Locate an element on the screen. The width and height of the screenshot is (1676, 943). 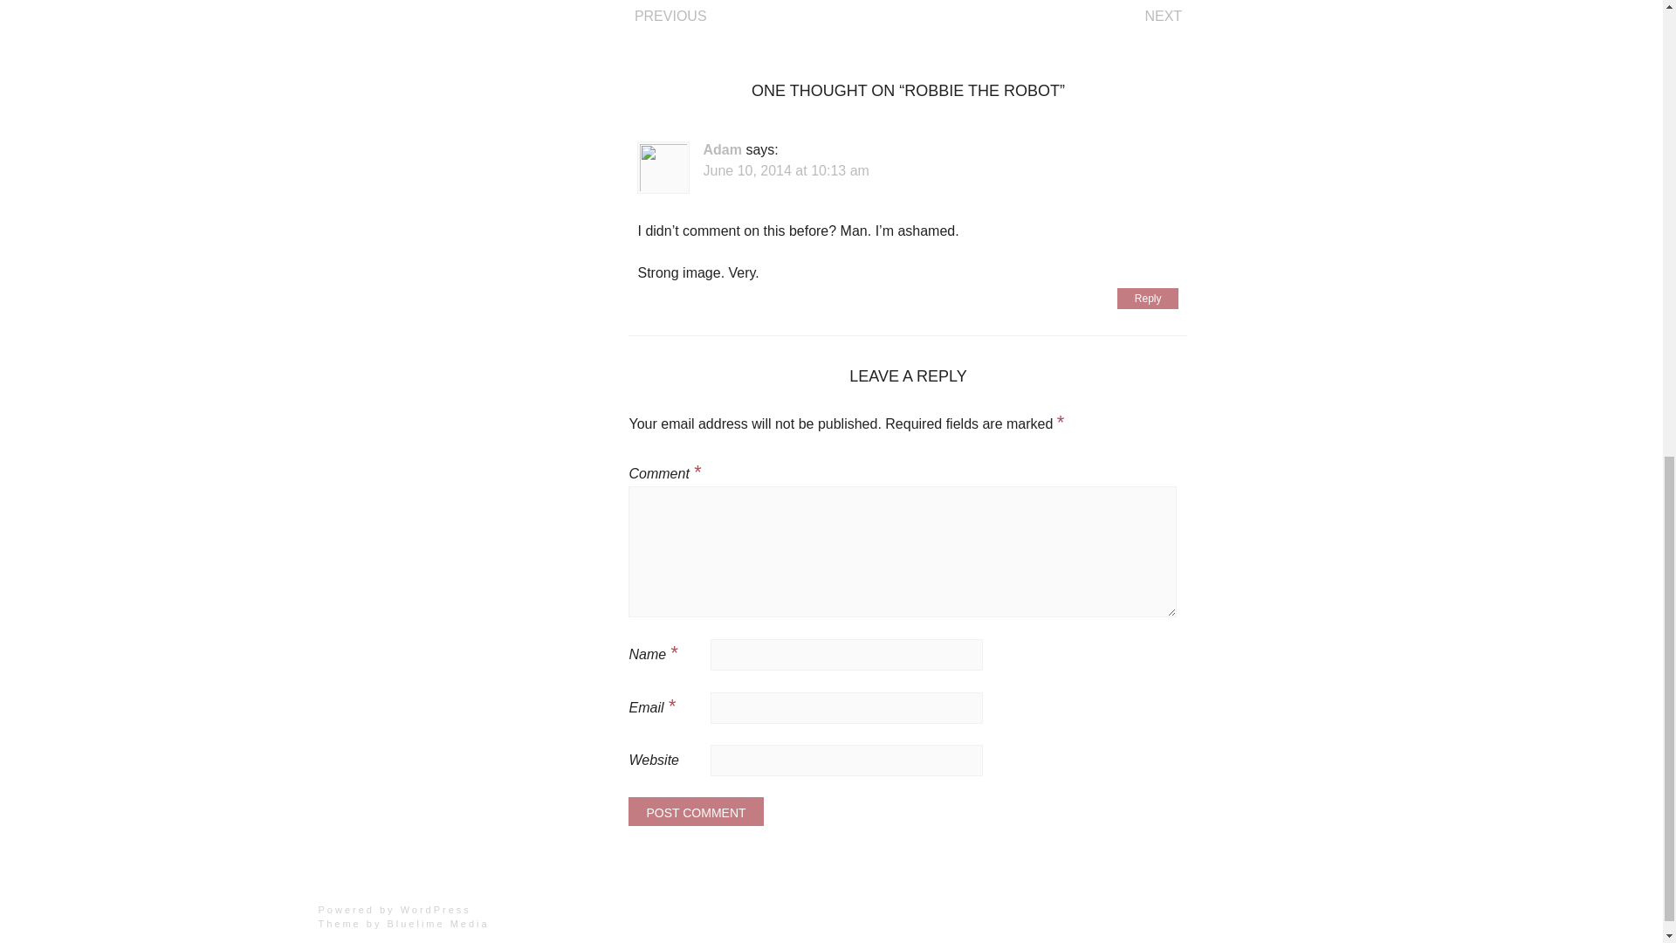
PREVIOUS is located at coordinates (670, 16).